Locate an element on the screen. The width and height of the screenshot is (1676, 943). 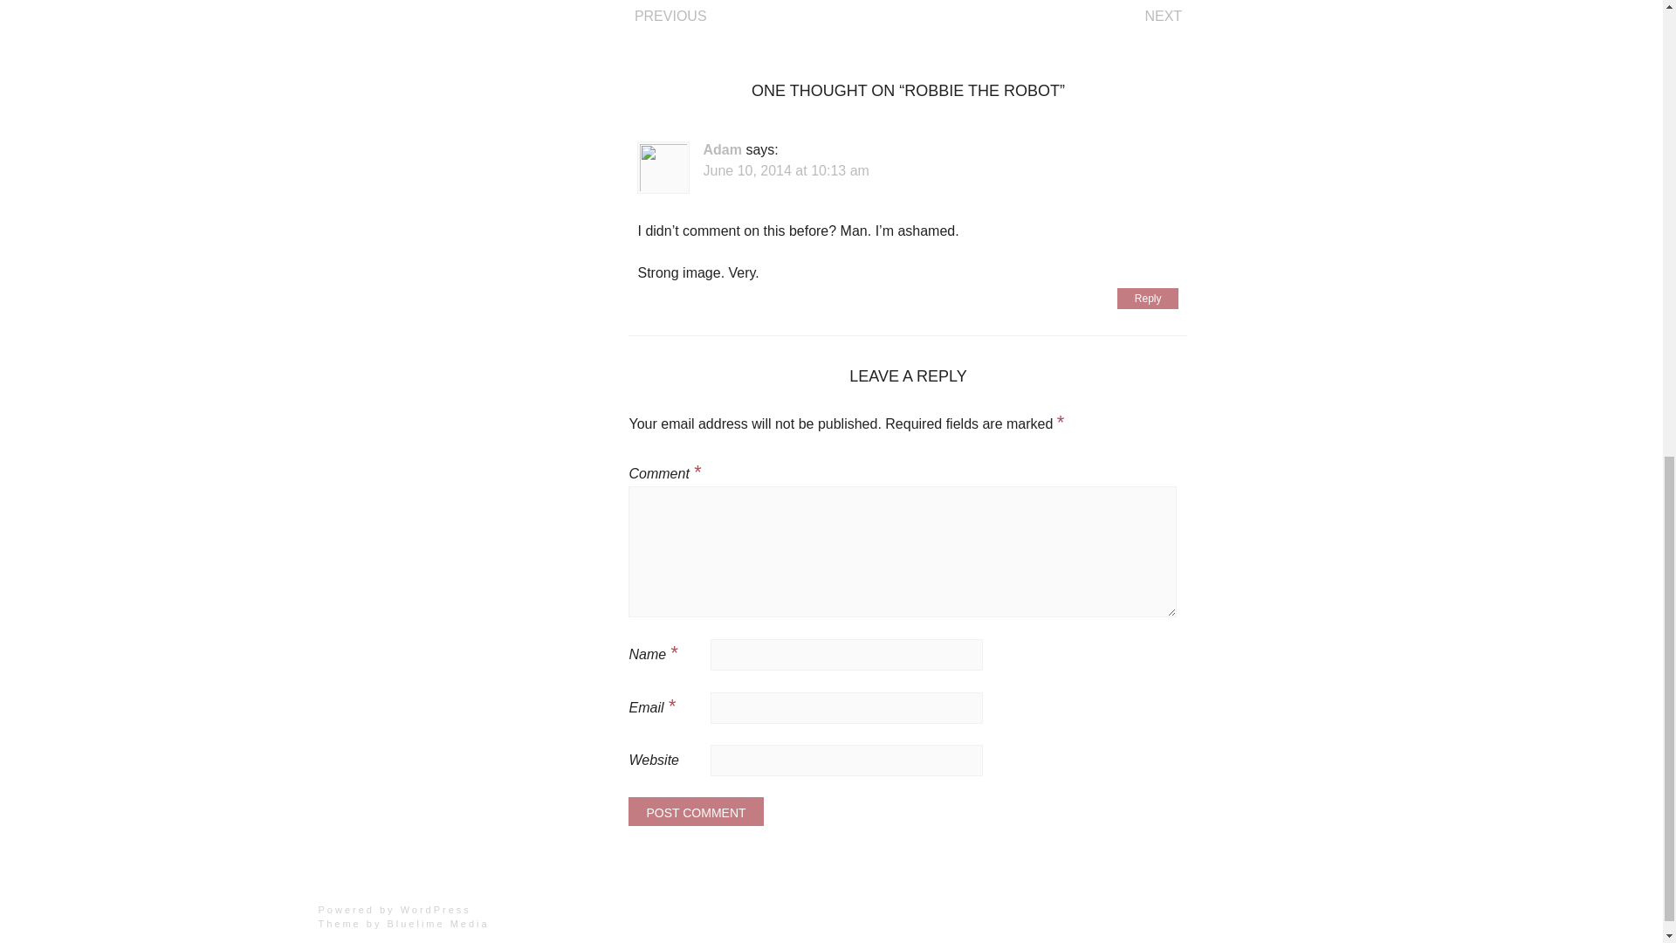
PREVIOUS is located at coordinates (670, 16).